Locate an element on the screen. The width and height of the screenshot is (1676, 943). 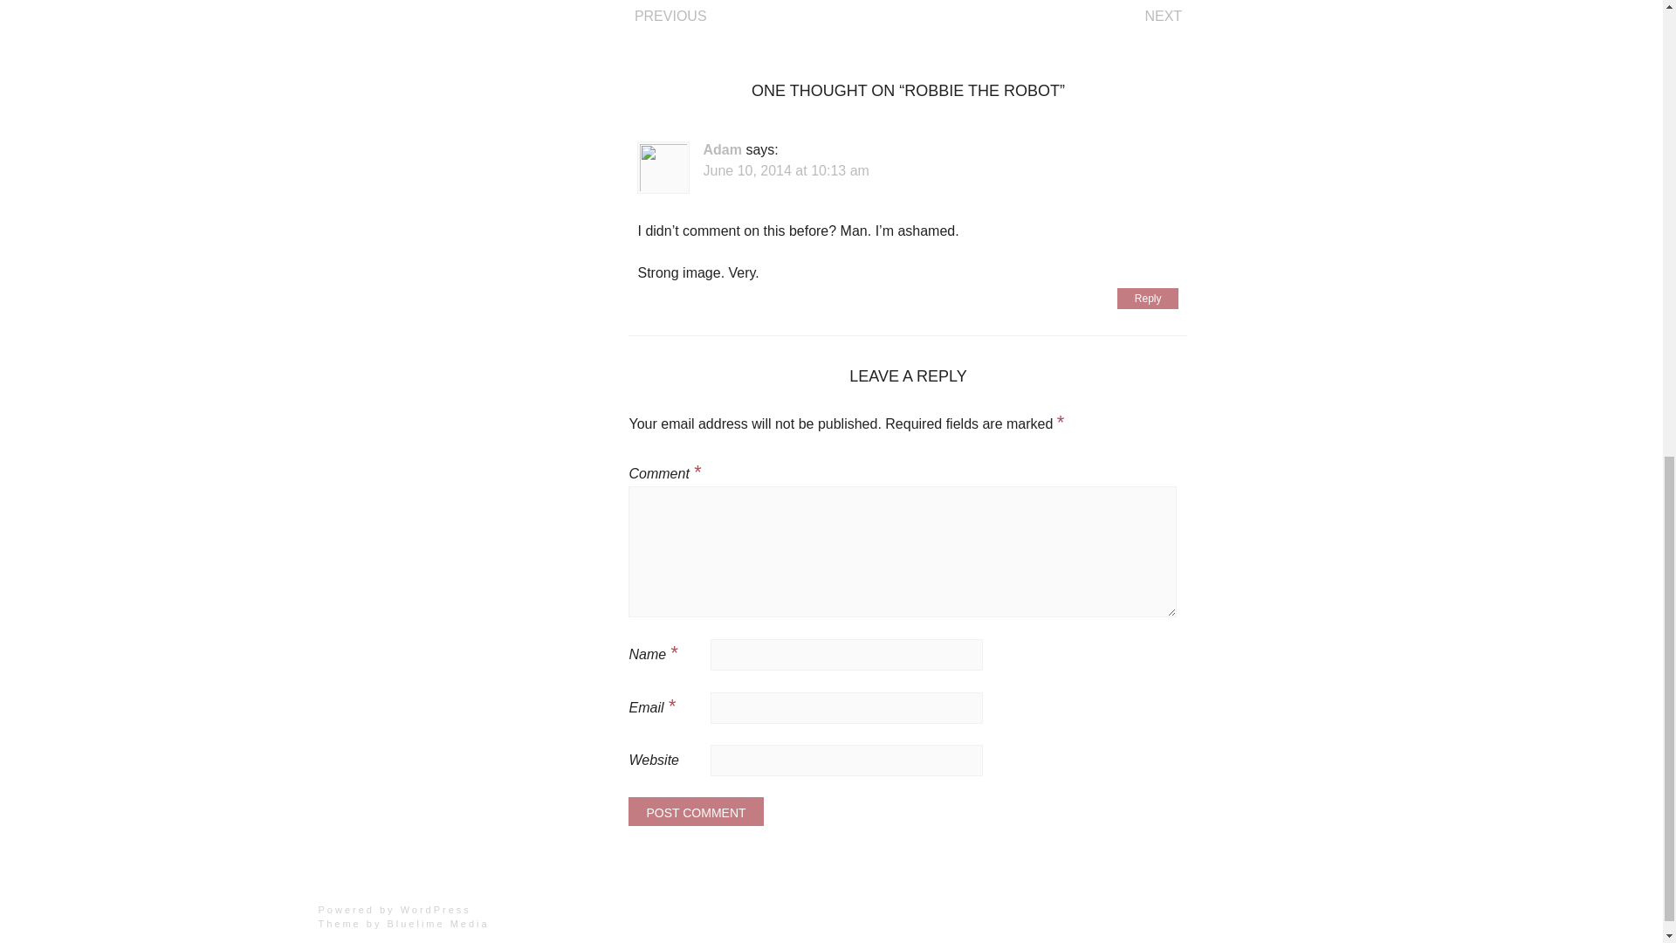
PREVIOUS is located at coordinates (670, 16).